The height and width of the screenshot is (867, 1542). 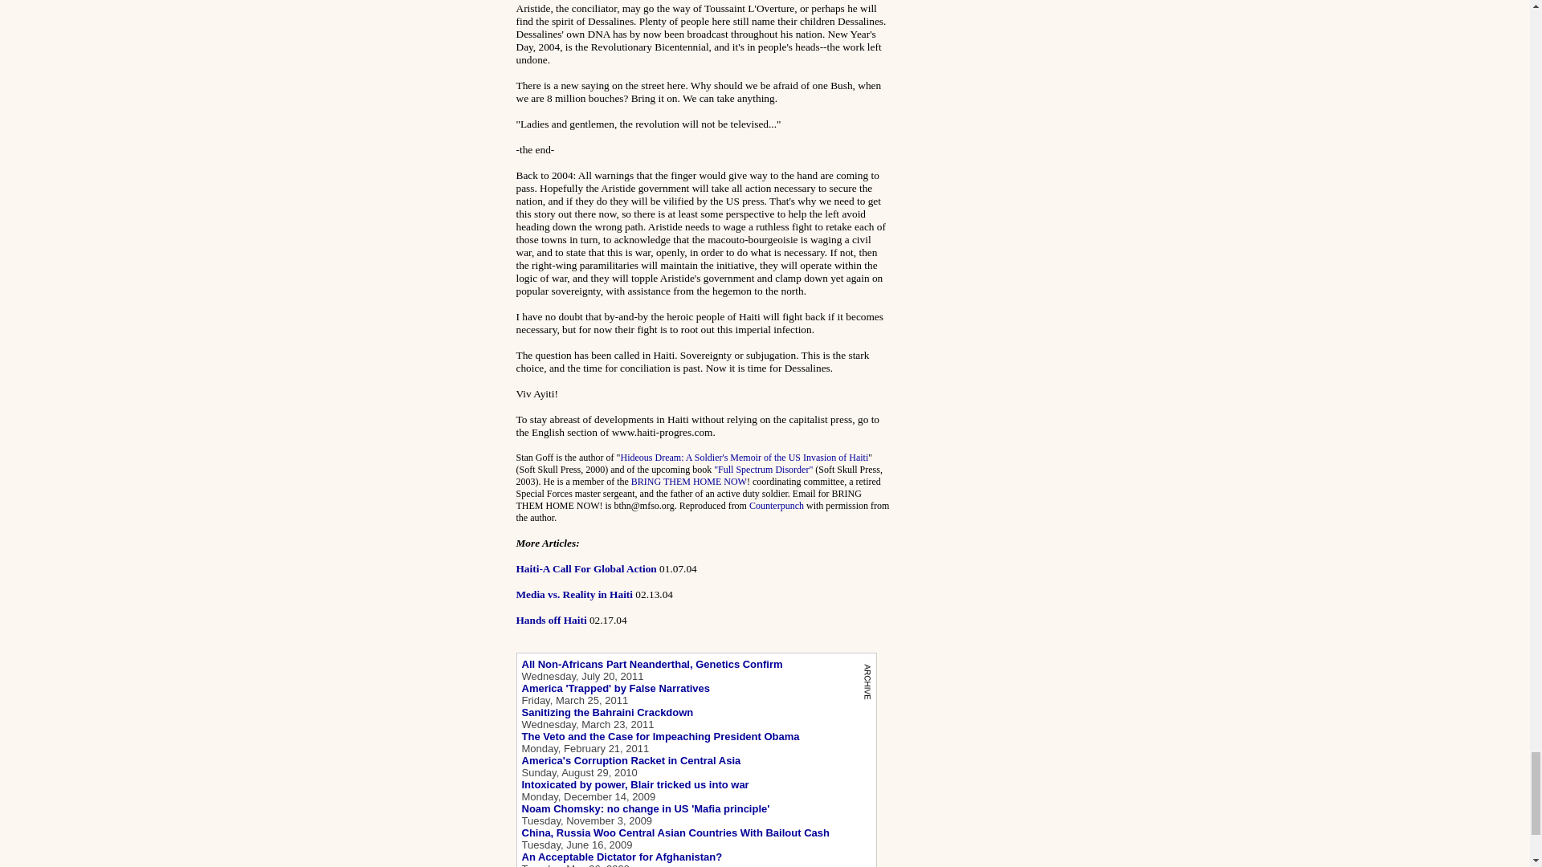 What do you see at coordinates (631, 759) in the screenshot?
I see `America's Corruption Racket in Central Asia` at bounding box center [631, 759].